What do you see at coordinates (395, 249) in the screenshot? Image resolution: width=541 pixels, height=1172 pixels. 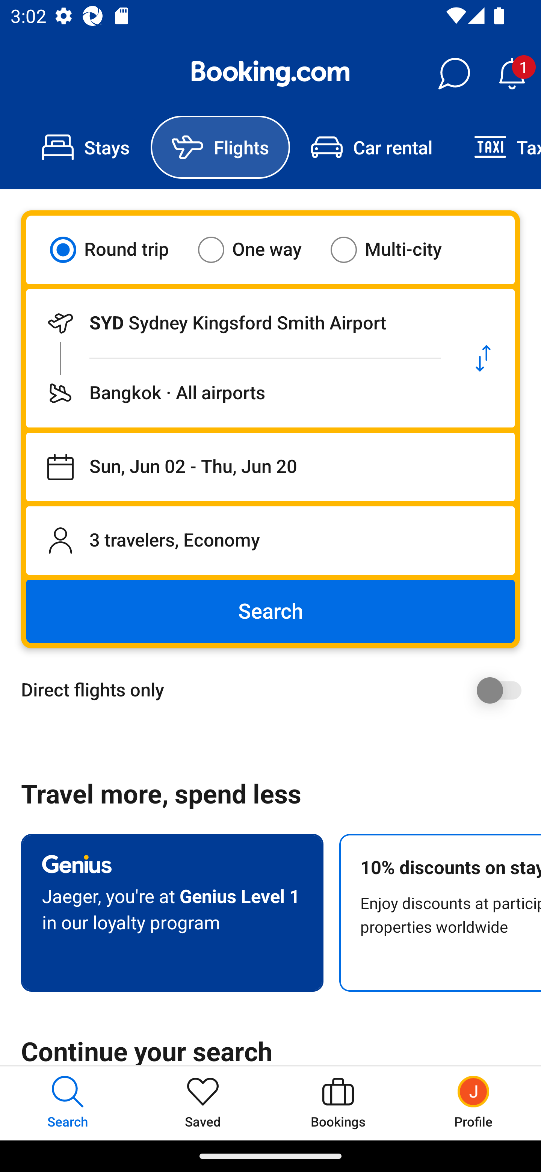 I see `Multi-city` at bounding box center [395, 249].